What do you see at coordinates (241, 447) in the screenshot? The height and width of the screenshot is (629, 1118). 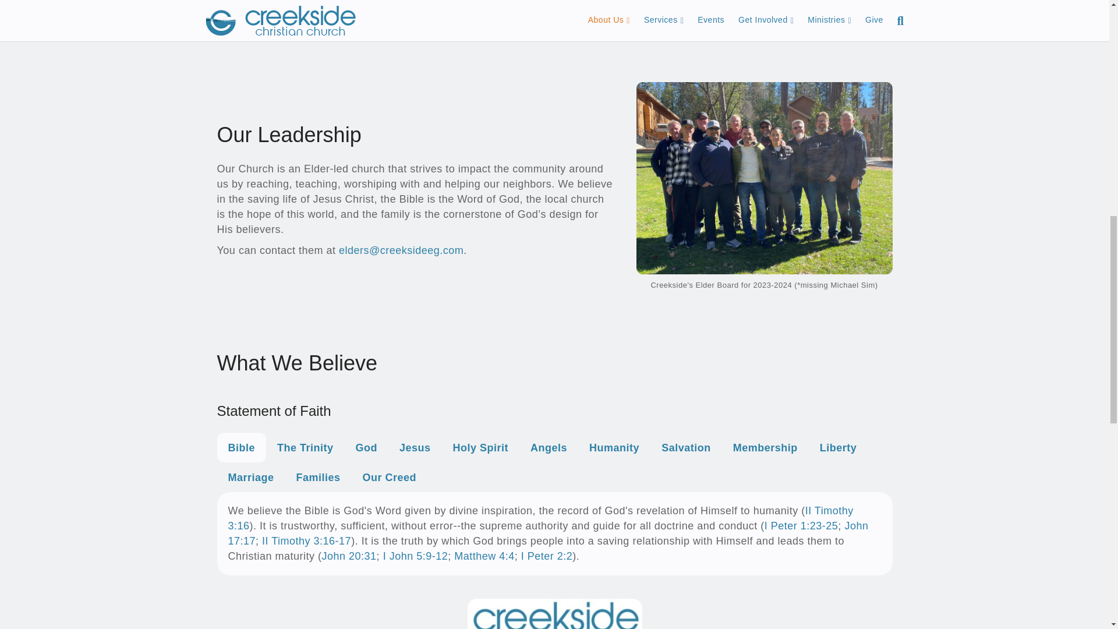 I see `Bible` at bounding box center [241, 447].